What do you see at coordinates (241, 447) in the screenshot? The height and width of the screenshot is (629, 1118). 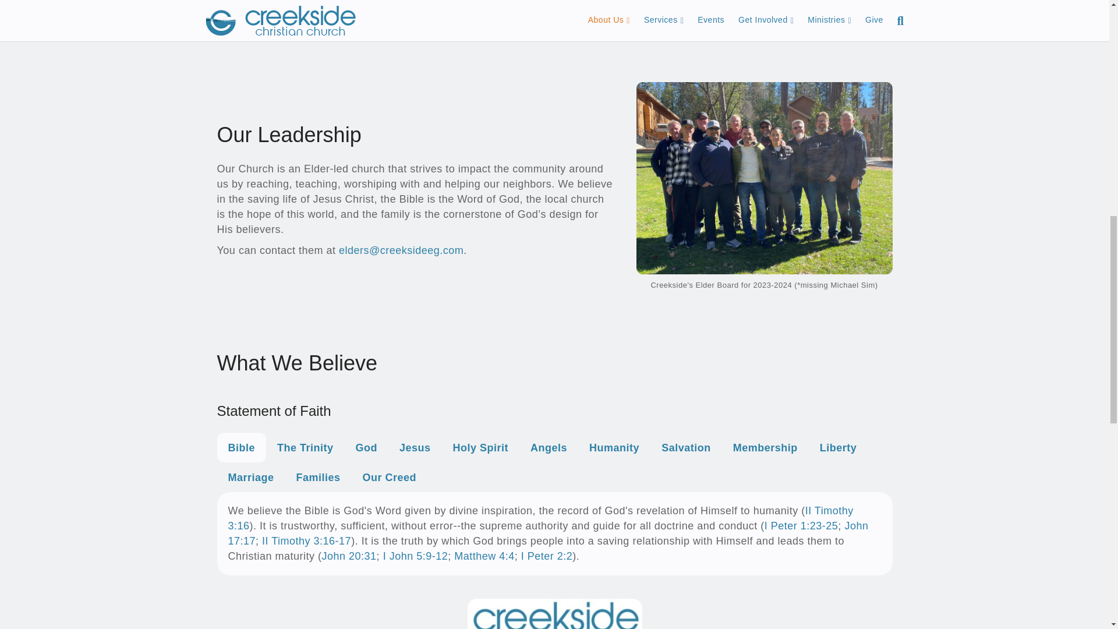 I see `Bible` at bounding box center [241, 447].